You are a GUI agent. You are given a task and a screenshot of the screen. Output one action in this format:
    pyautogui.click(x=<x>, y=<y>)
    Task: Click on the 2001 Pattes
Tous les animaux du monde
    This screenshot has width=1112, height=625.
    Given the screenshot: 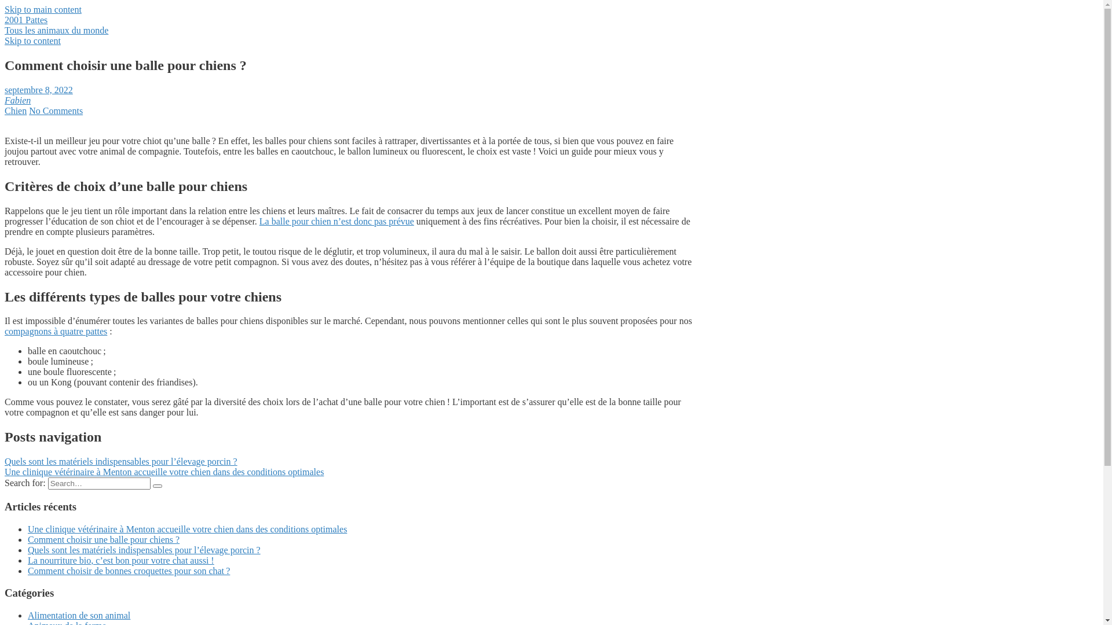 What is the action you would take?
    pyautogui.click(x=352, y=25)
    